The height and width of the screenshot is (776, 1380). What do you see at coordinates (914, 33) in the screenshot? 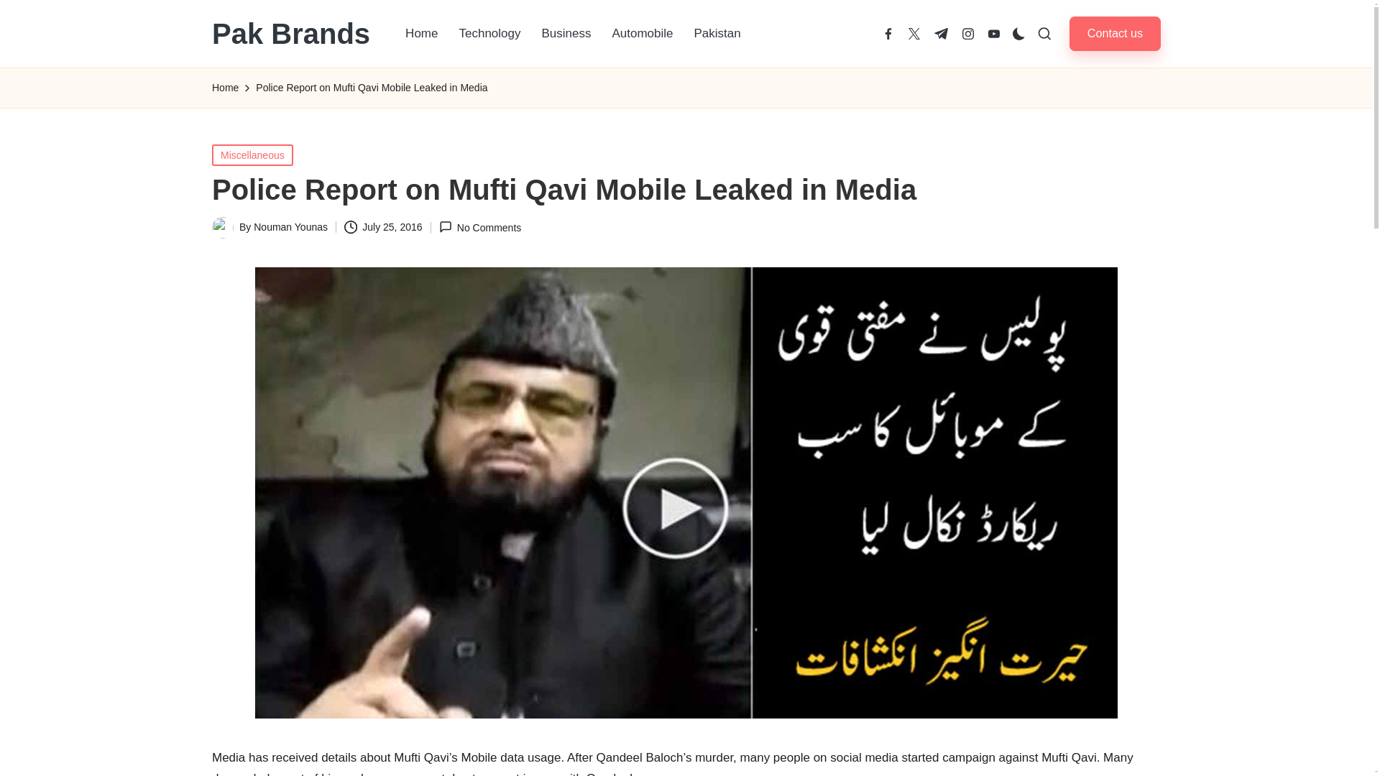
I see `twitter.com` at bounding box center [914, 33].